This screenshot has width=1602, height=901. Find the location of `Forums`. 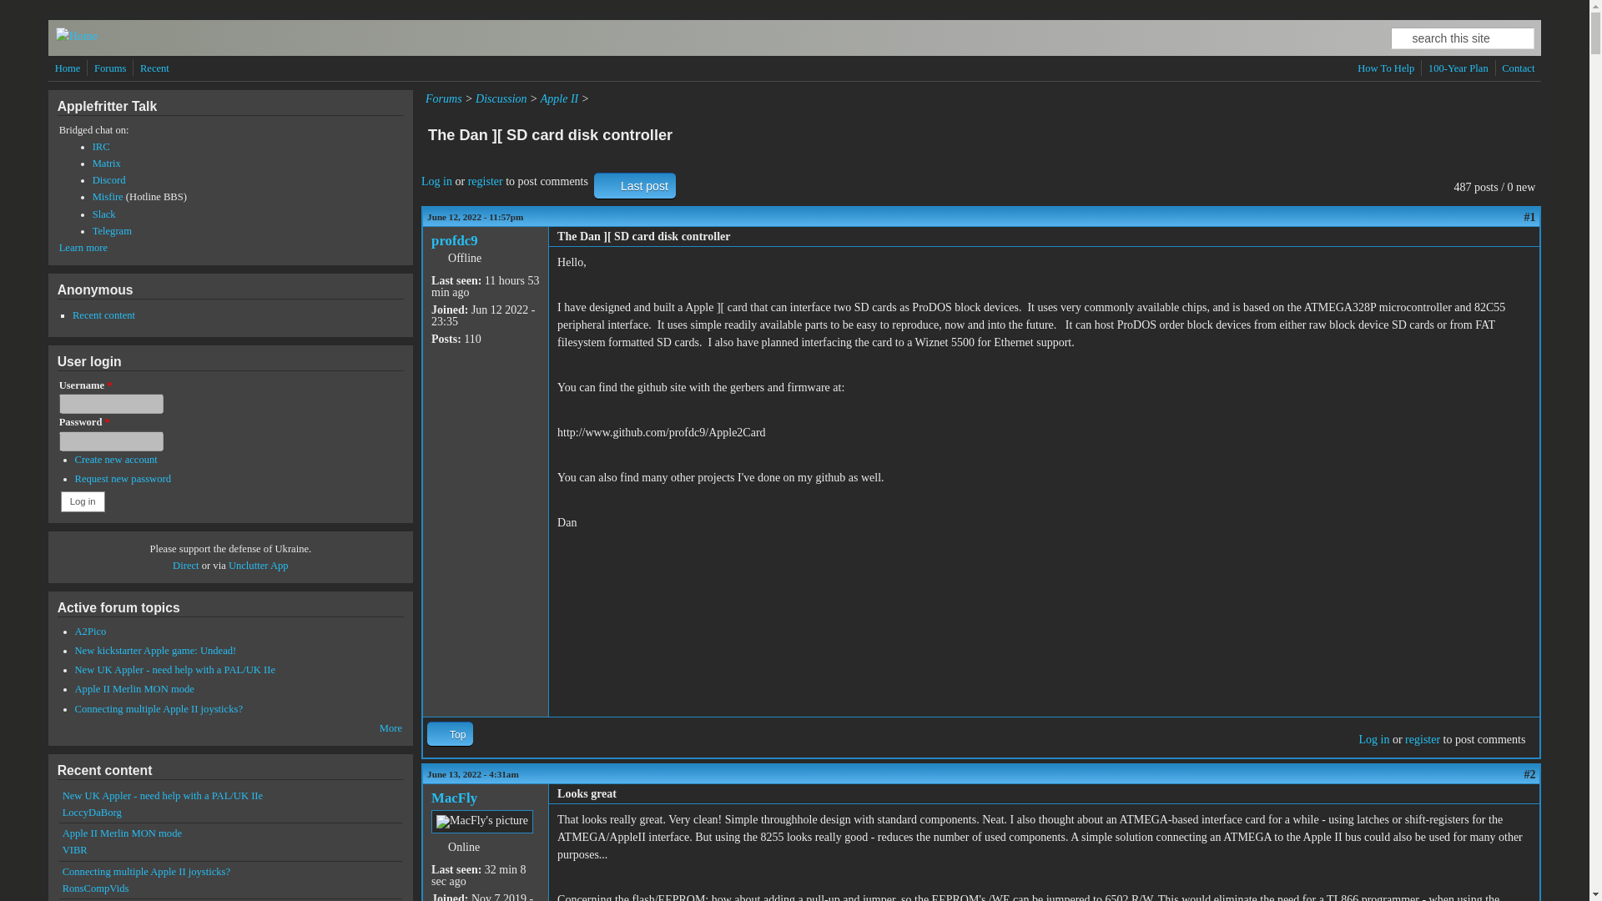

Forums is located at coordinates (444, 98).